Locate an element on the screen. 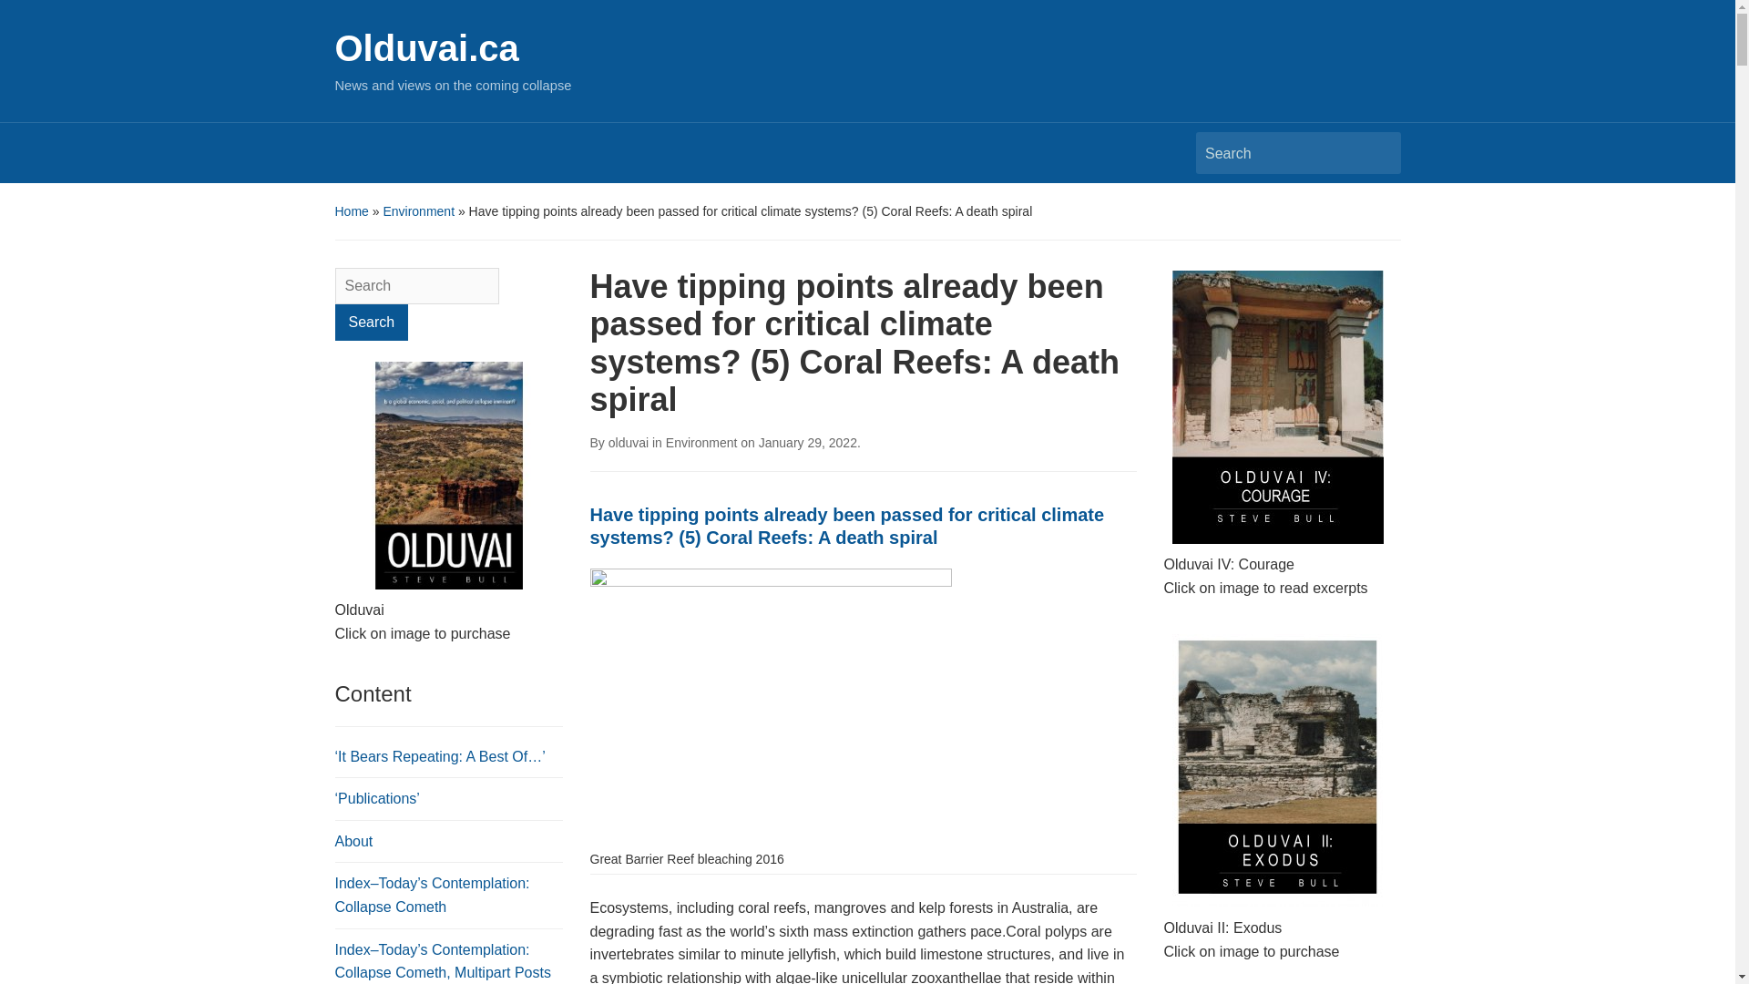 The height and width of the screenshot is (984, 1749). Olduvai.ca is located at coordinates (427, 47).